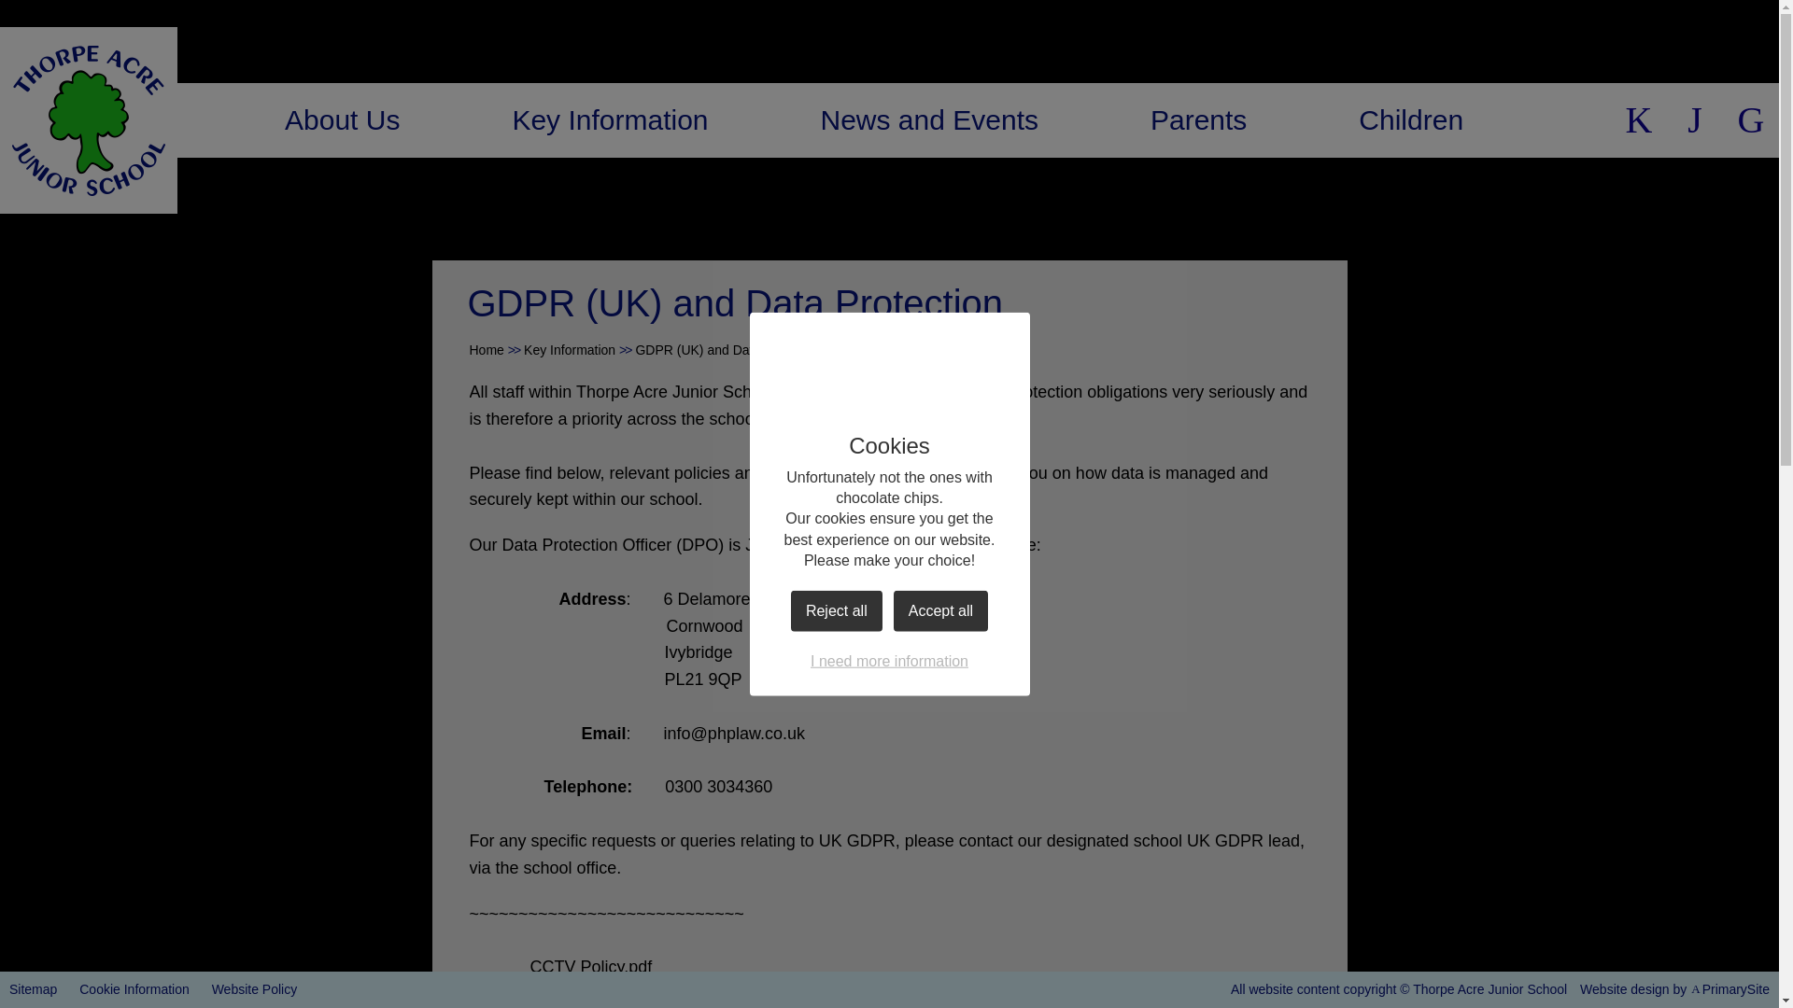  Describe the element at coordinates (342, 119) in the screenshot. I see `About Us` at that location.